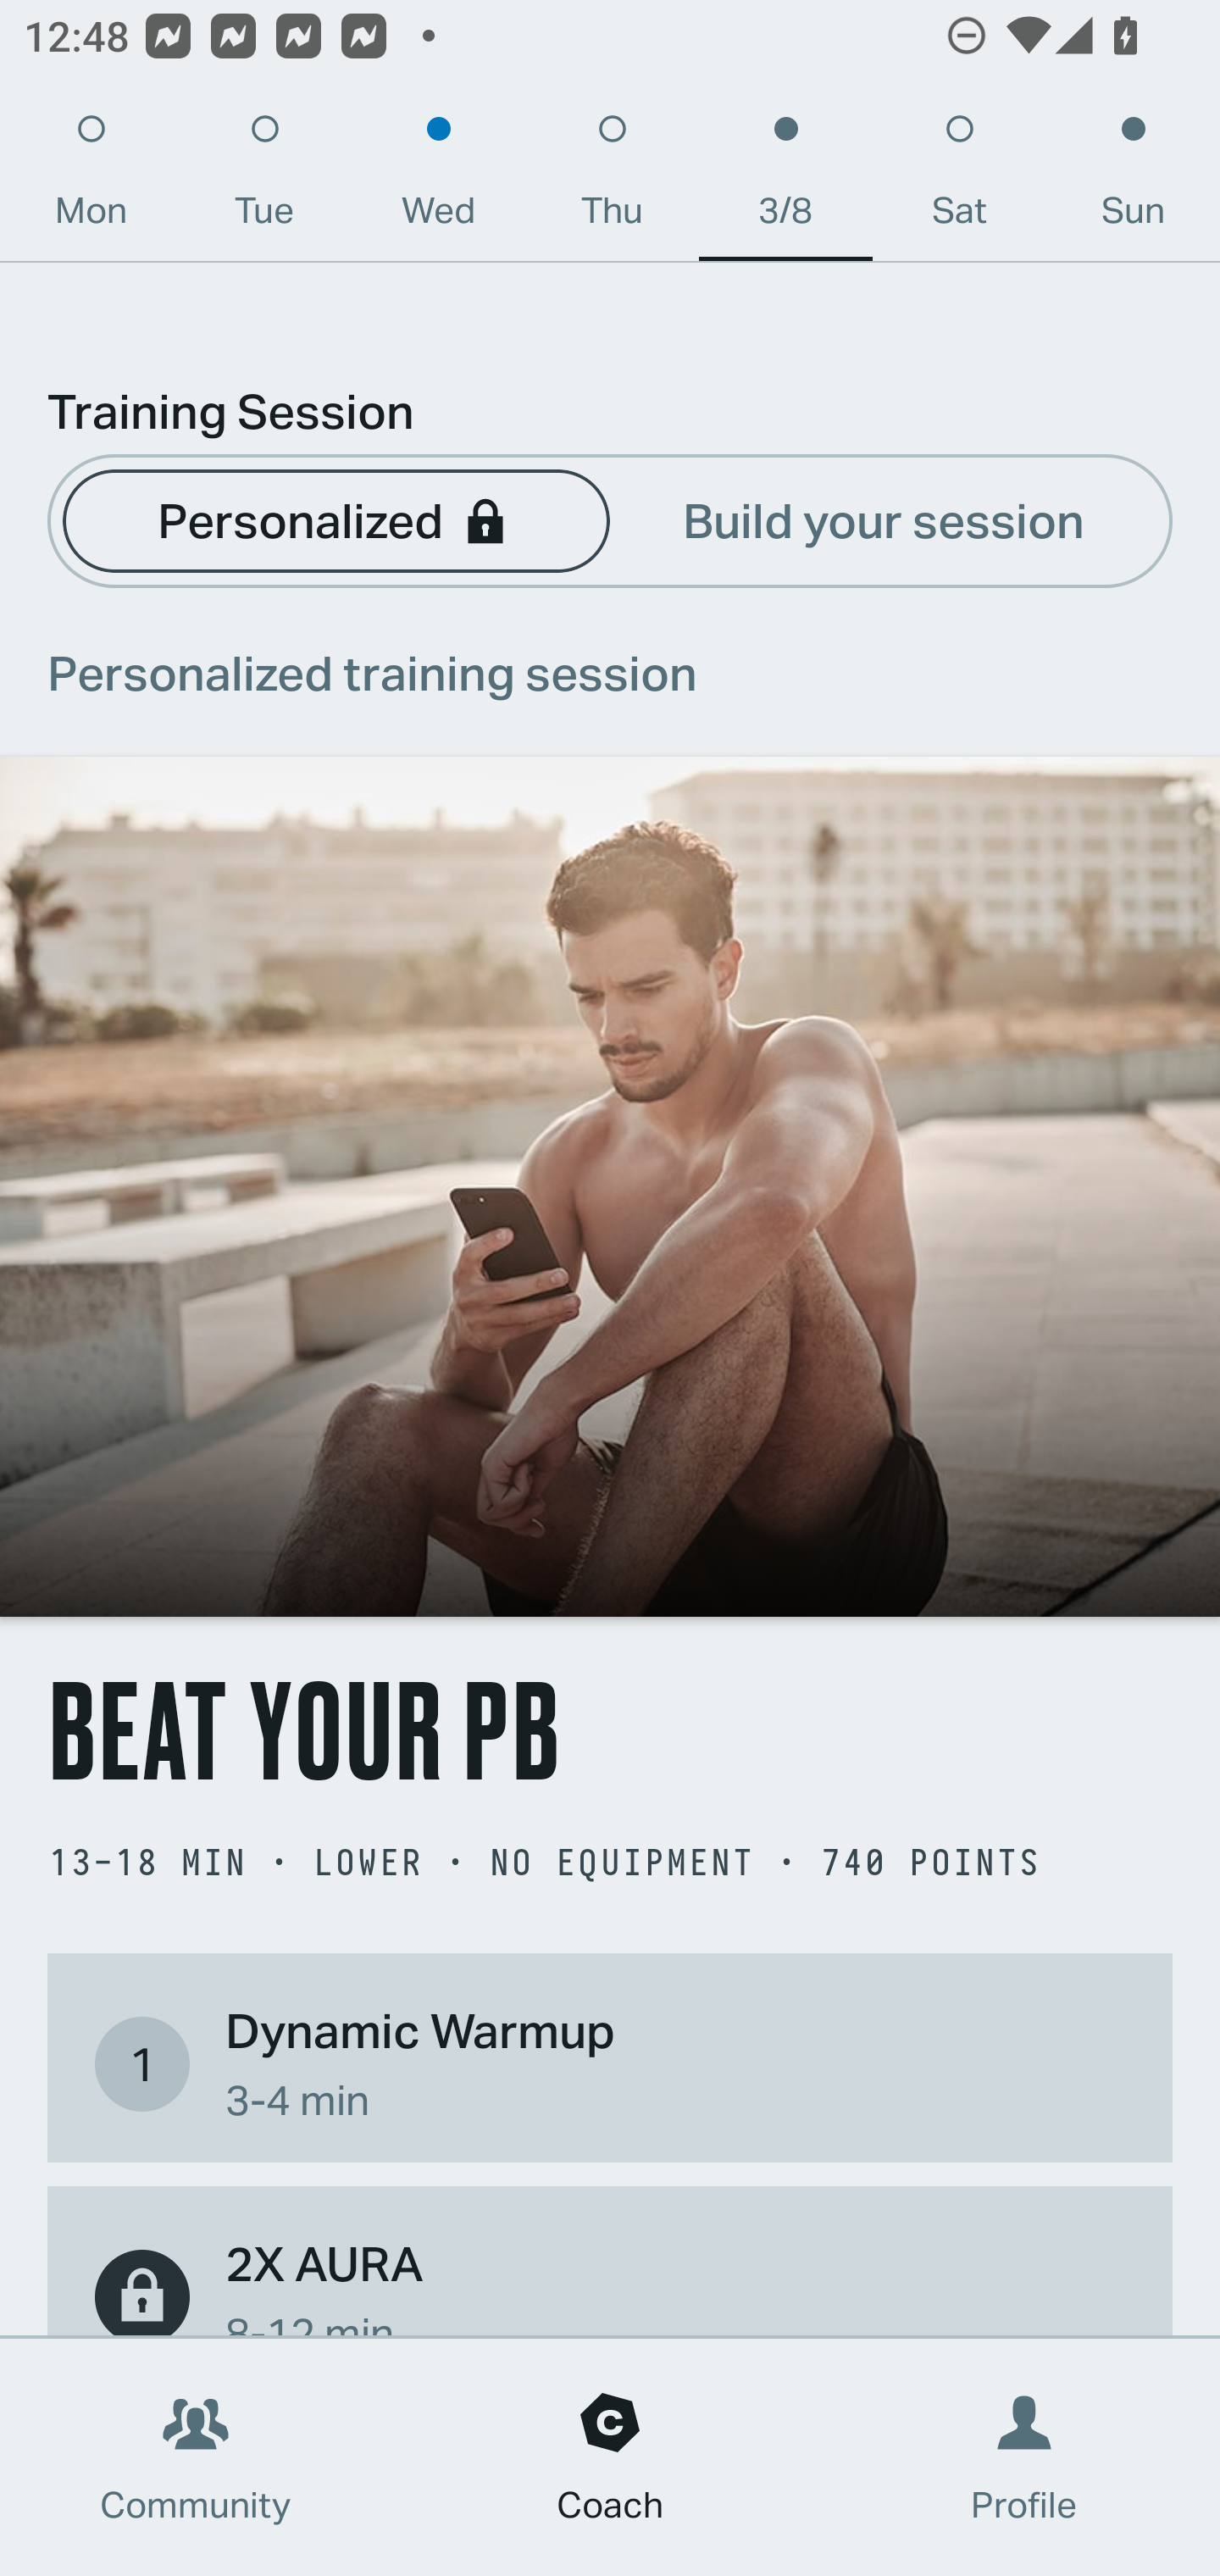 The image size is (1220, 2576). I want to click on Tue, so click(264, 178).